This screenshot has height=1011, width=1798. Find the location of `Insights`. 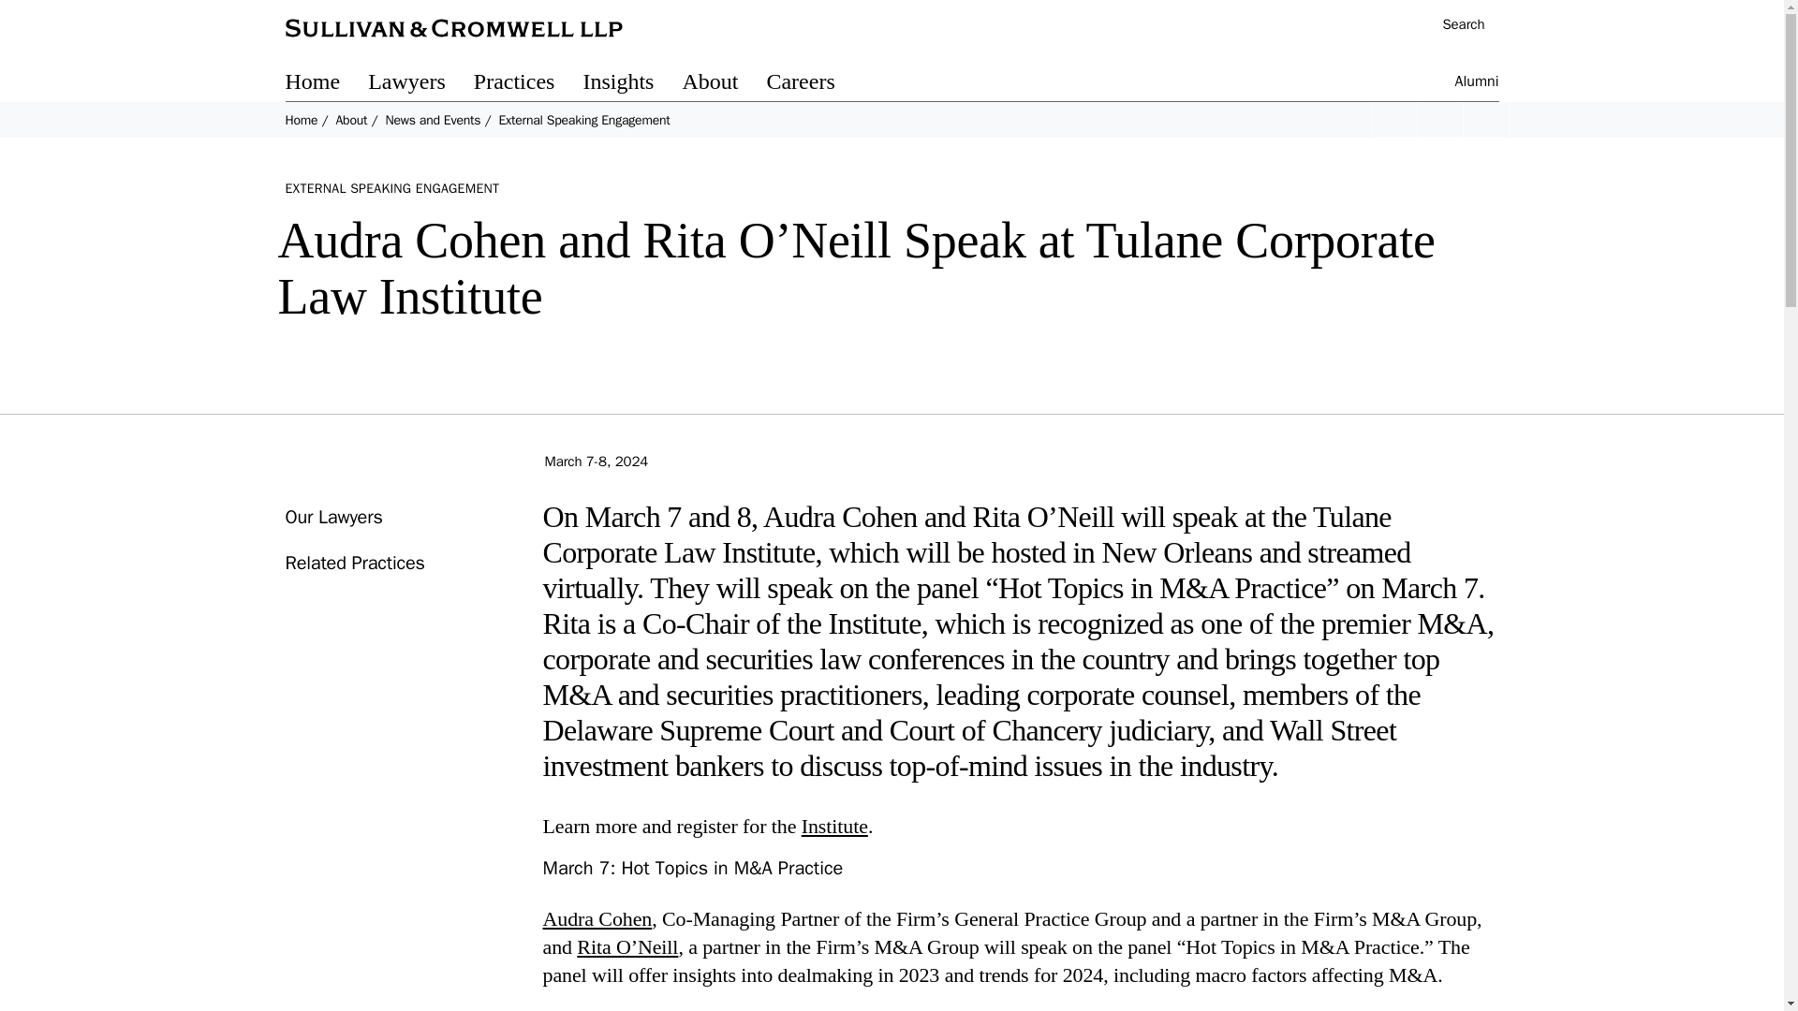

Insights is located at coordinates (631, 84).